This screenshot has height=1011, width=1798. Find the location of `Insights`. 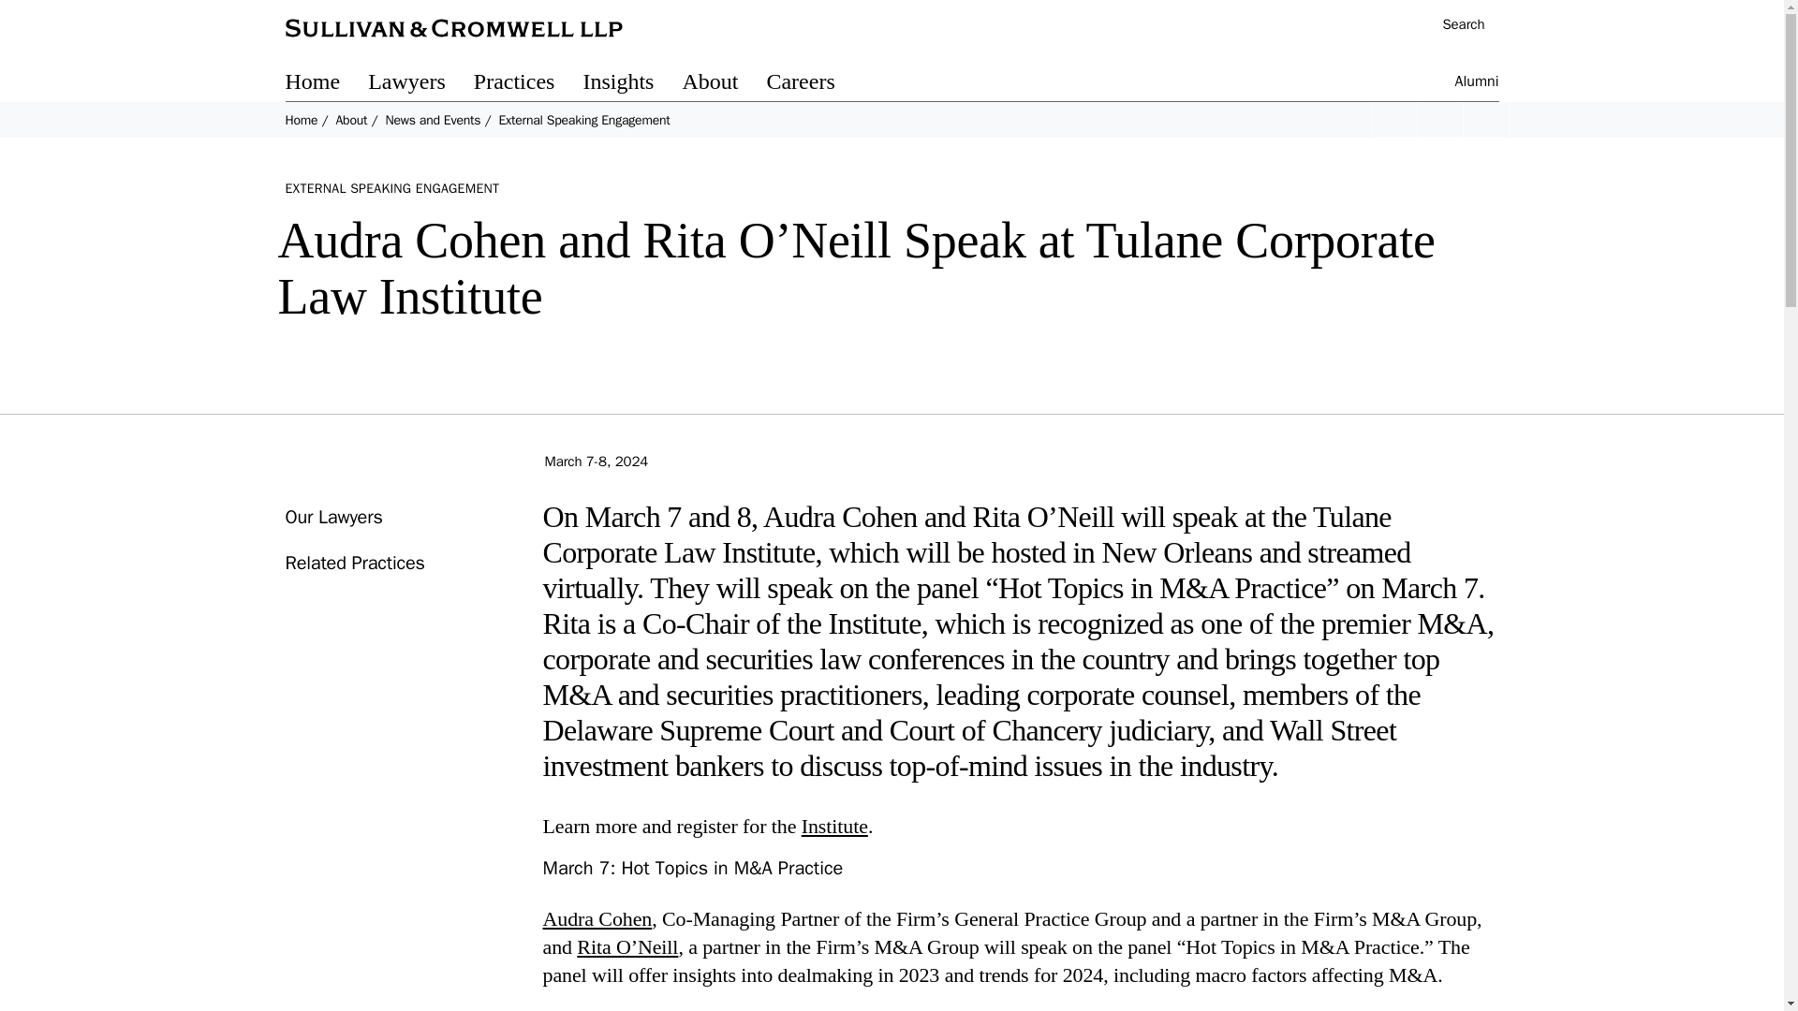

Insights is located at coordinates (631, 84).